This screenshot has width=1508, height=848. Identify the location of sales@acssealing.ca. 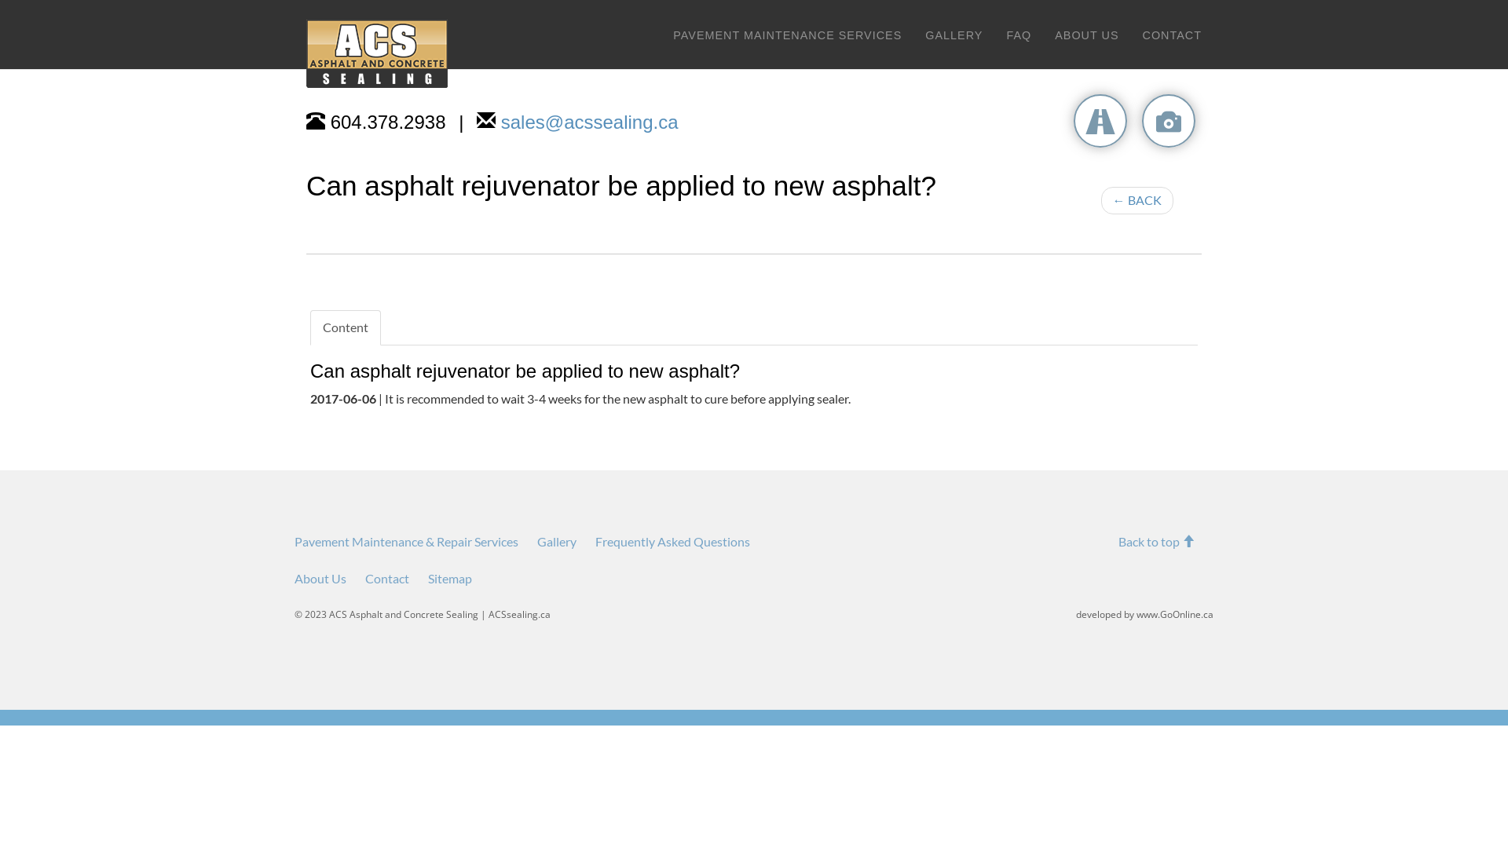
(590, 122).